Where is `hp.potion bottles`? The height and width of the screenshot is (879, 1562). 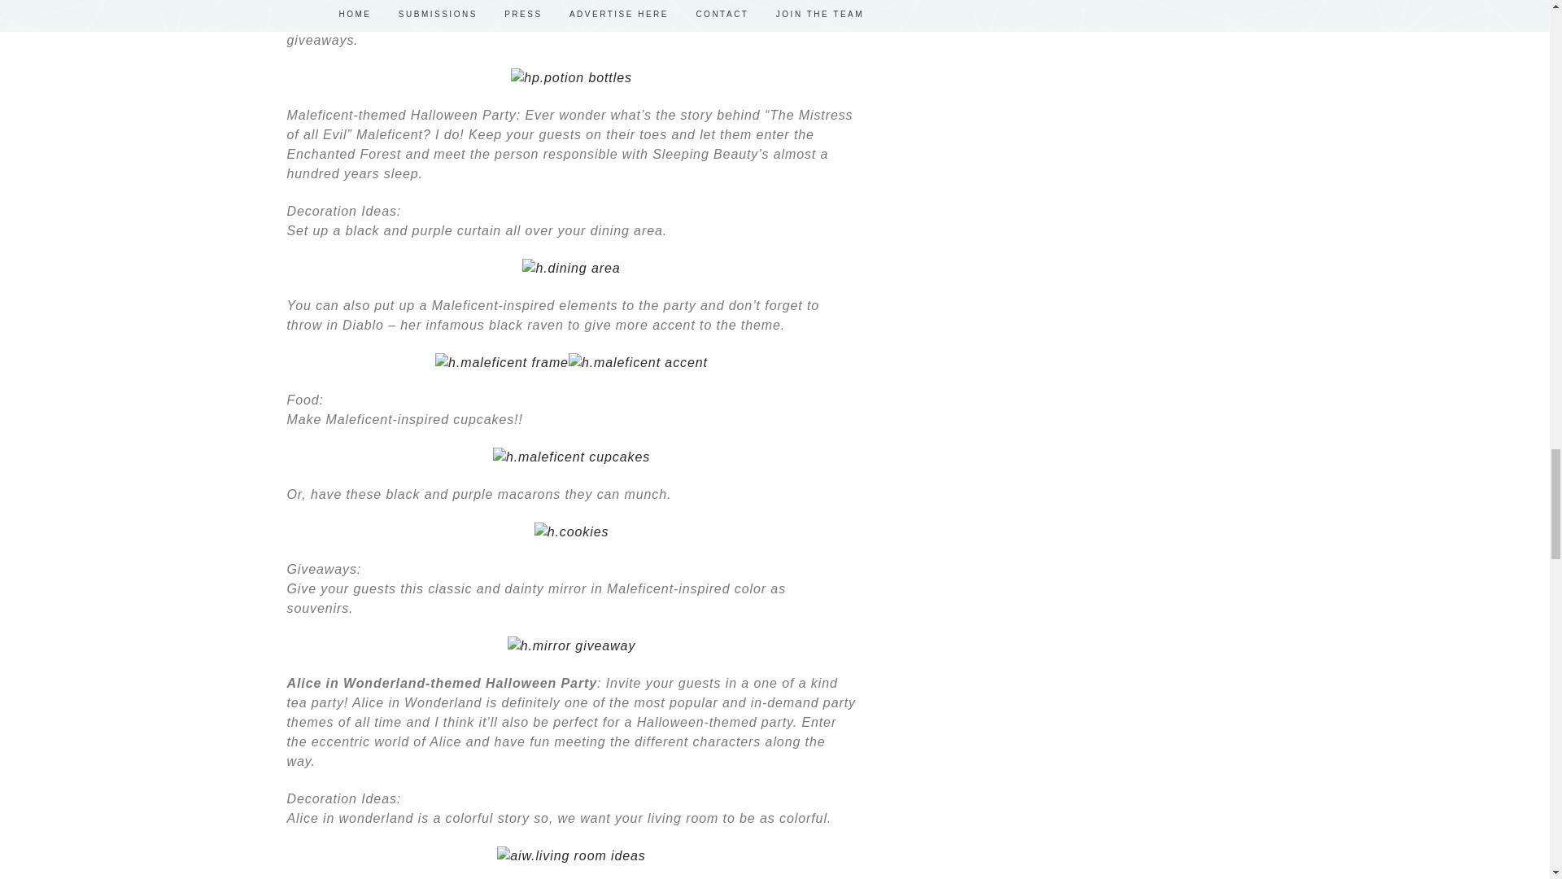
hp.potion bottles is located at coordinates (571, 77).